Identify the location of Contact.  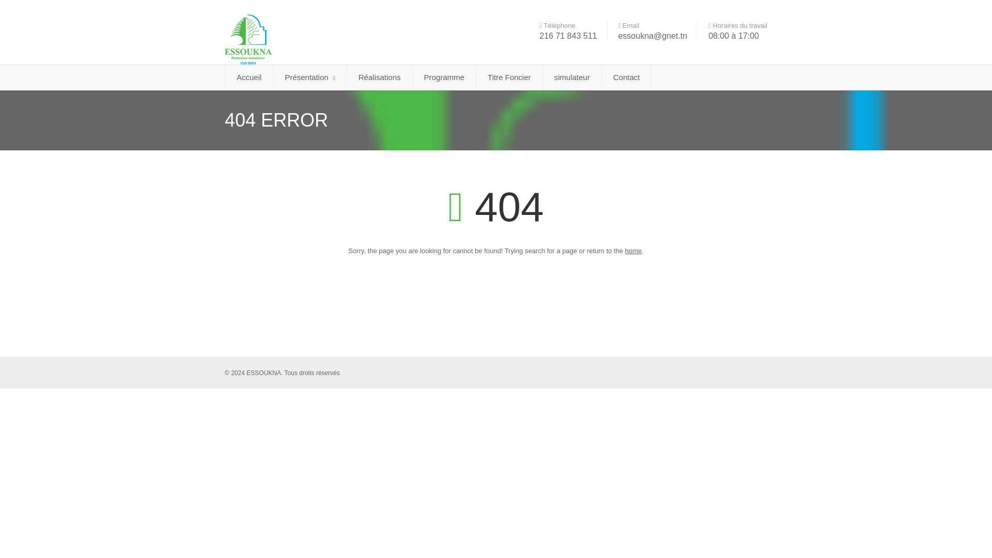
(627, 78).